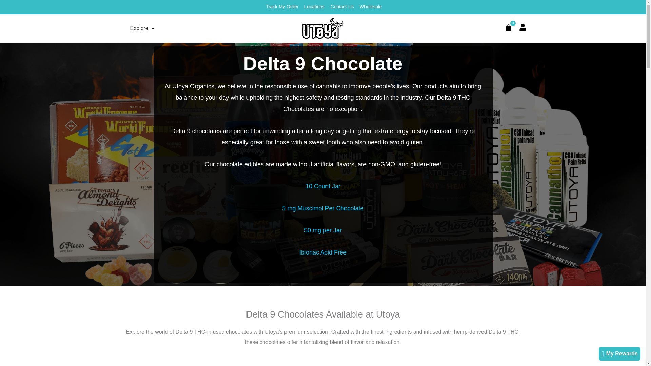 Image resolution: width=651 pixels, height=366 pixels. What do you see at coordinates (153, 28) in the screenshot?
I see `Open Explore` at bounding box center [153, 28].